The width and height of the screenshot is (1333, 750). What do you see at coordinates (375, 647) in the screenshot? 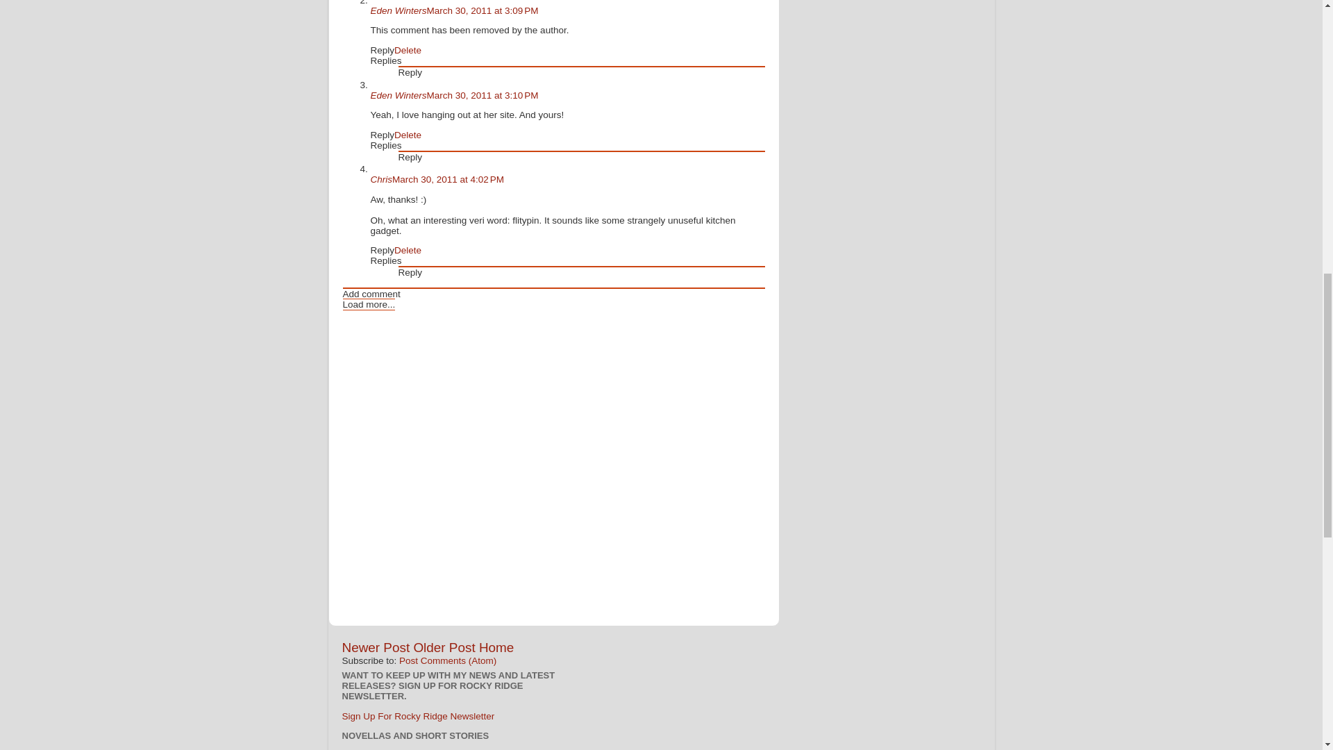
I see `Newer Post` at bounding box center [375, 647].